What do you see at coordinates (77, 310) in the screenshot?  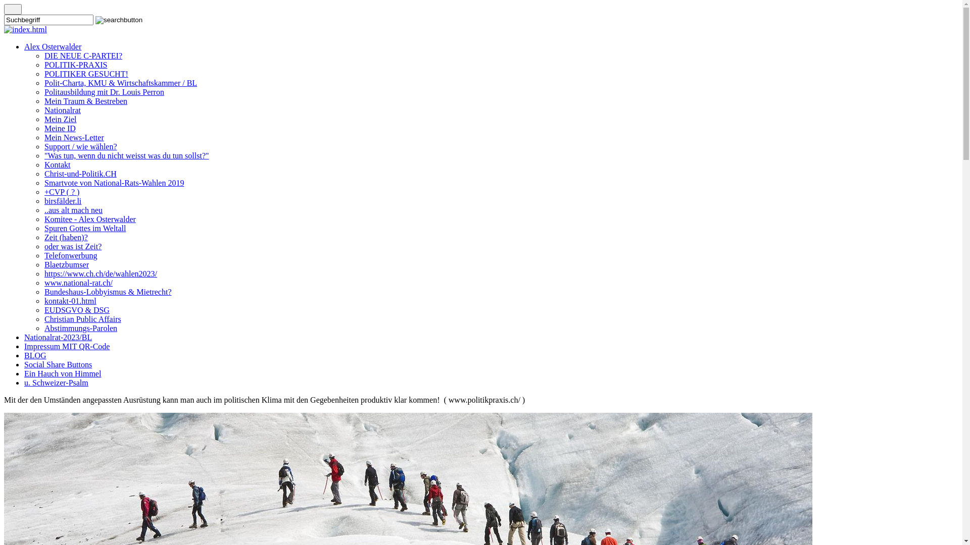 I see `EUDSGVO & DSG` at bounding box center [77, 310].